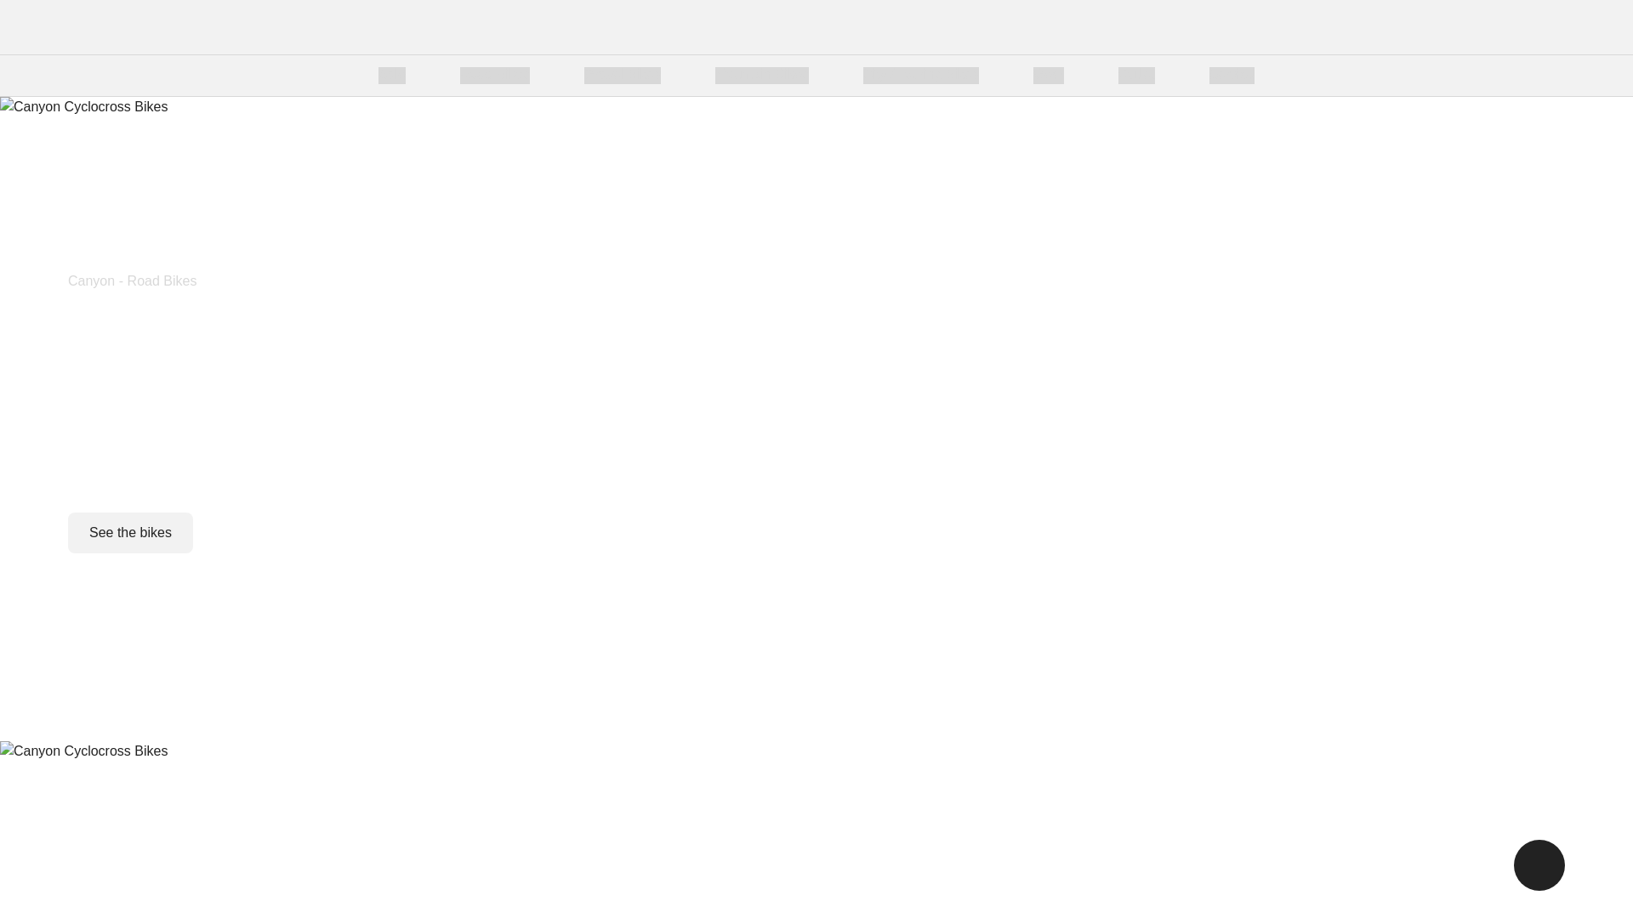  I want to click on Continue below, so click(816, 686).